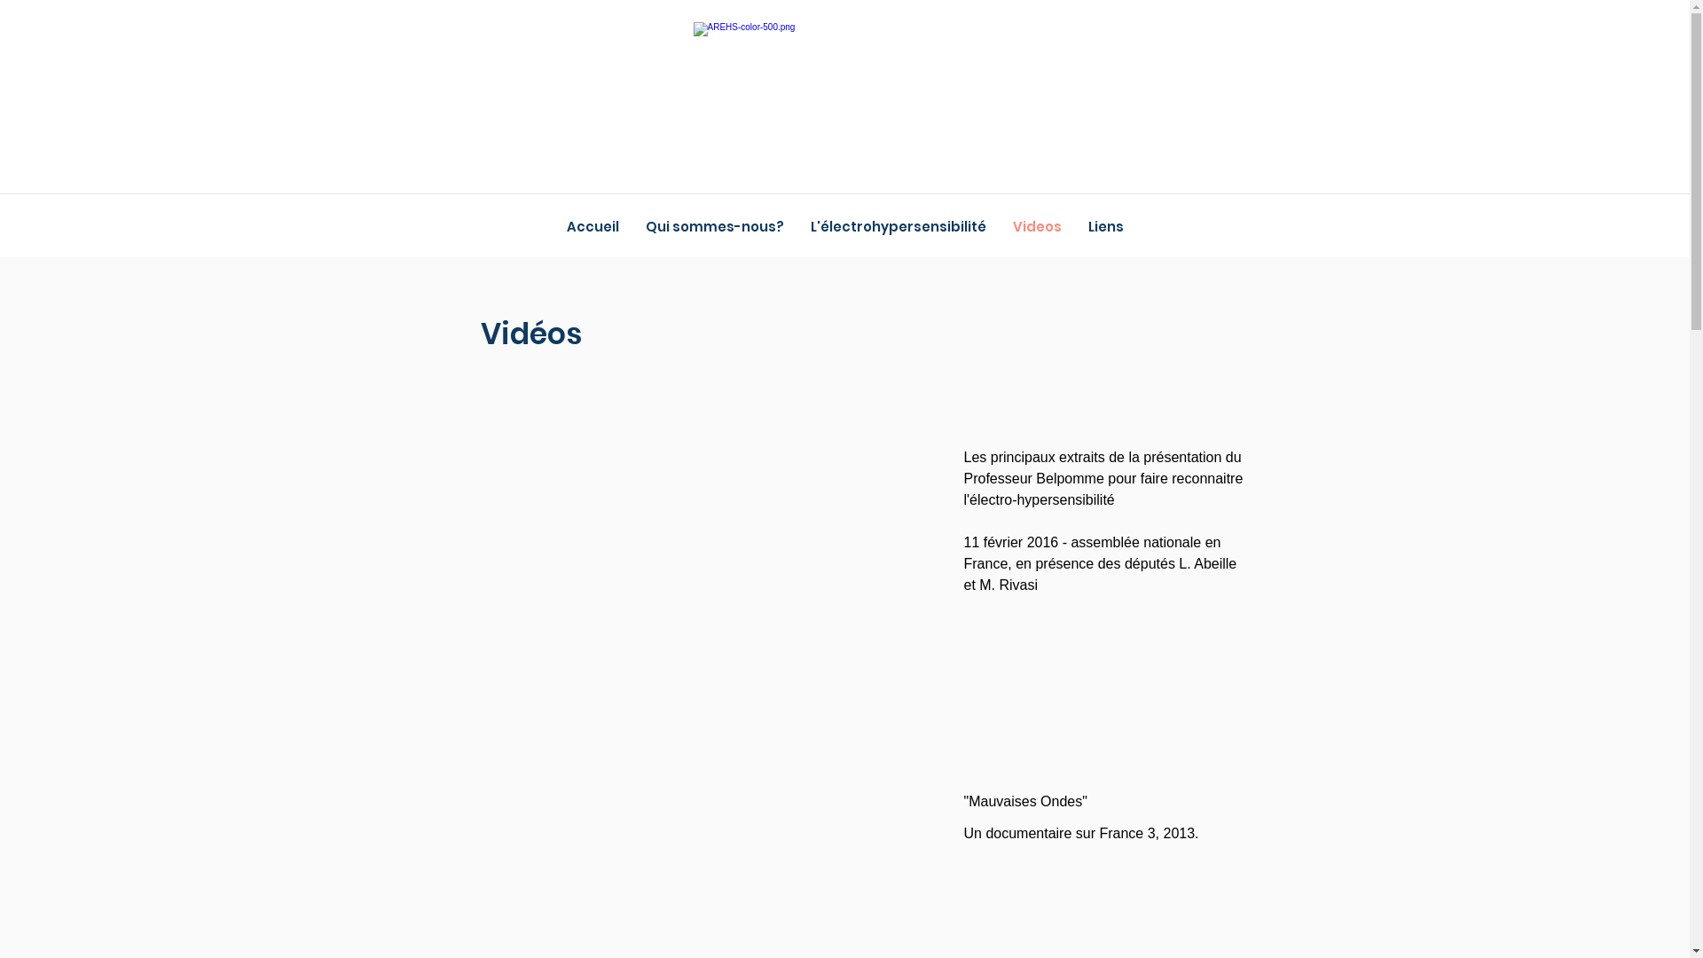 This screenshot has height=958, width=1703. Describe the element at coordinates (1106, 227) in the screenshot. I see `Liens` at that location.